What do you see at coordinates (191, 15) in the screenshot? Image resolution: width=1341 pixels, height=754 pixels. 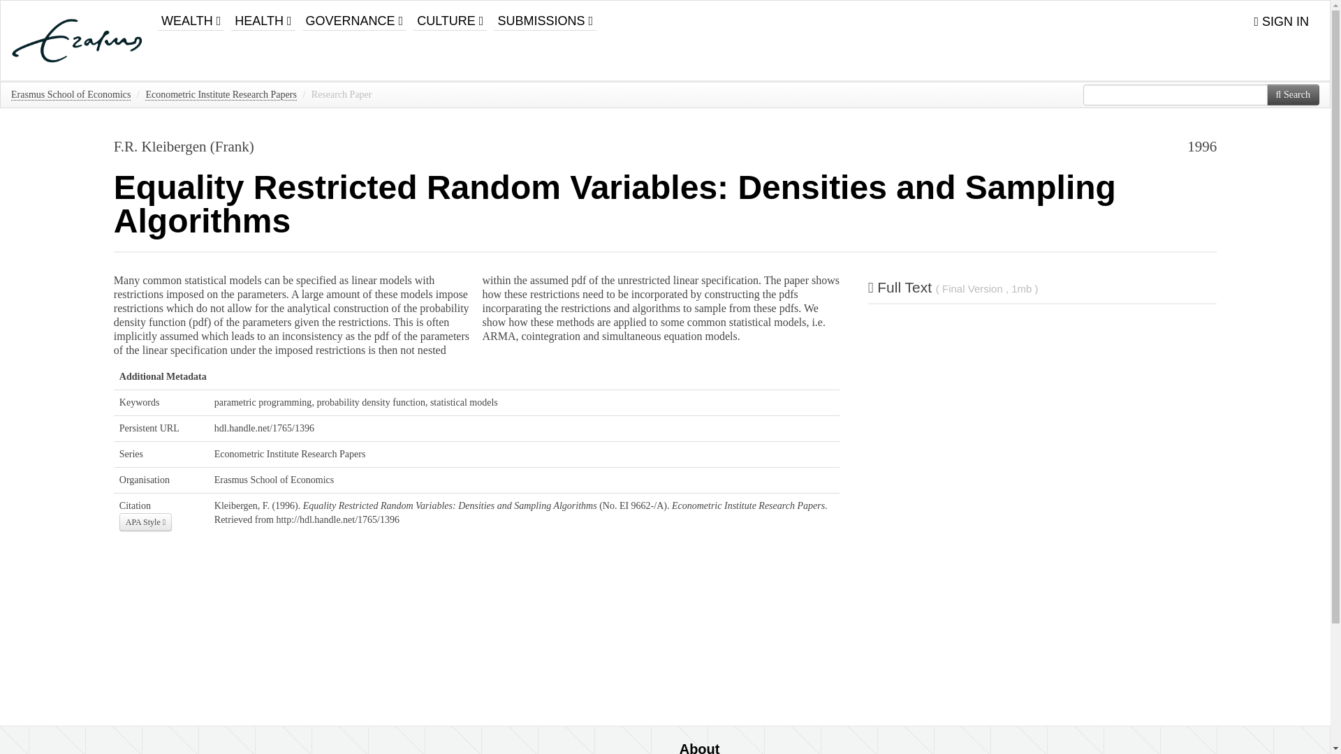 I see `WEALTH` at bounding box center [191, 15].